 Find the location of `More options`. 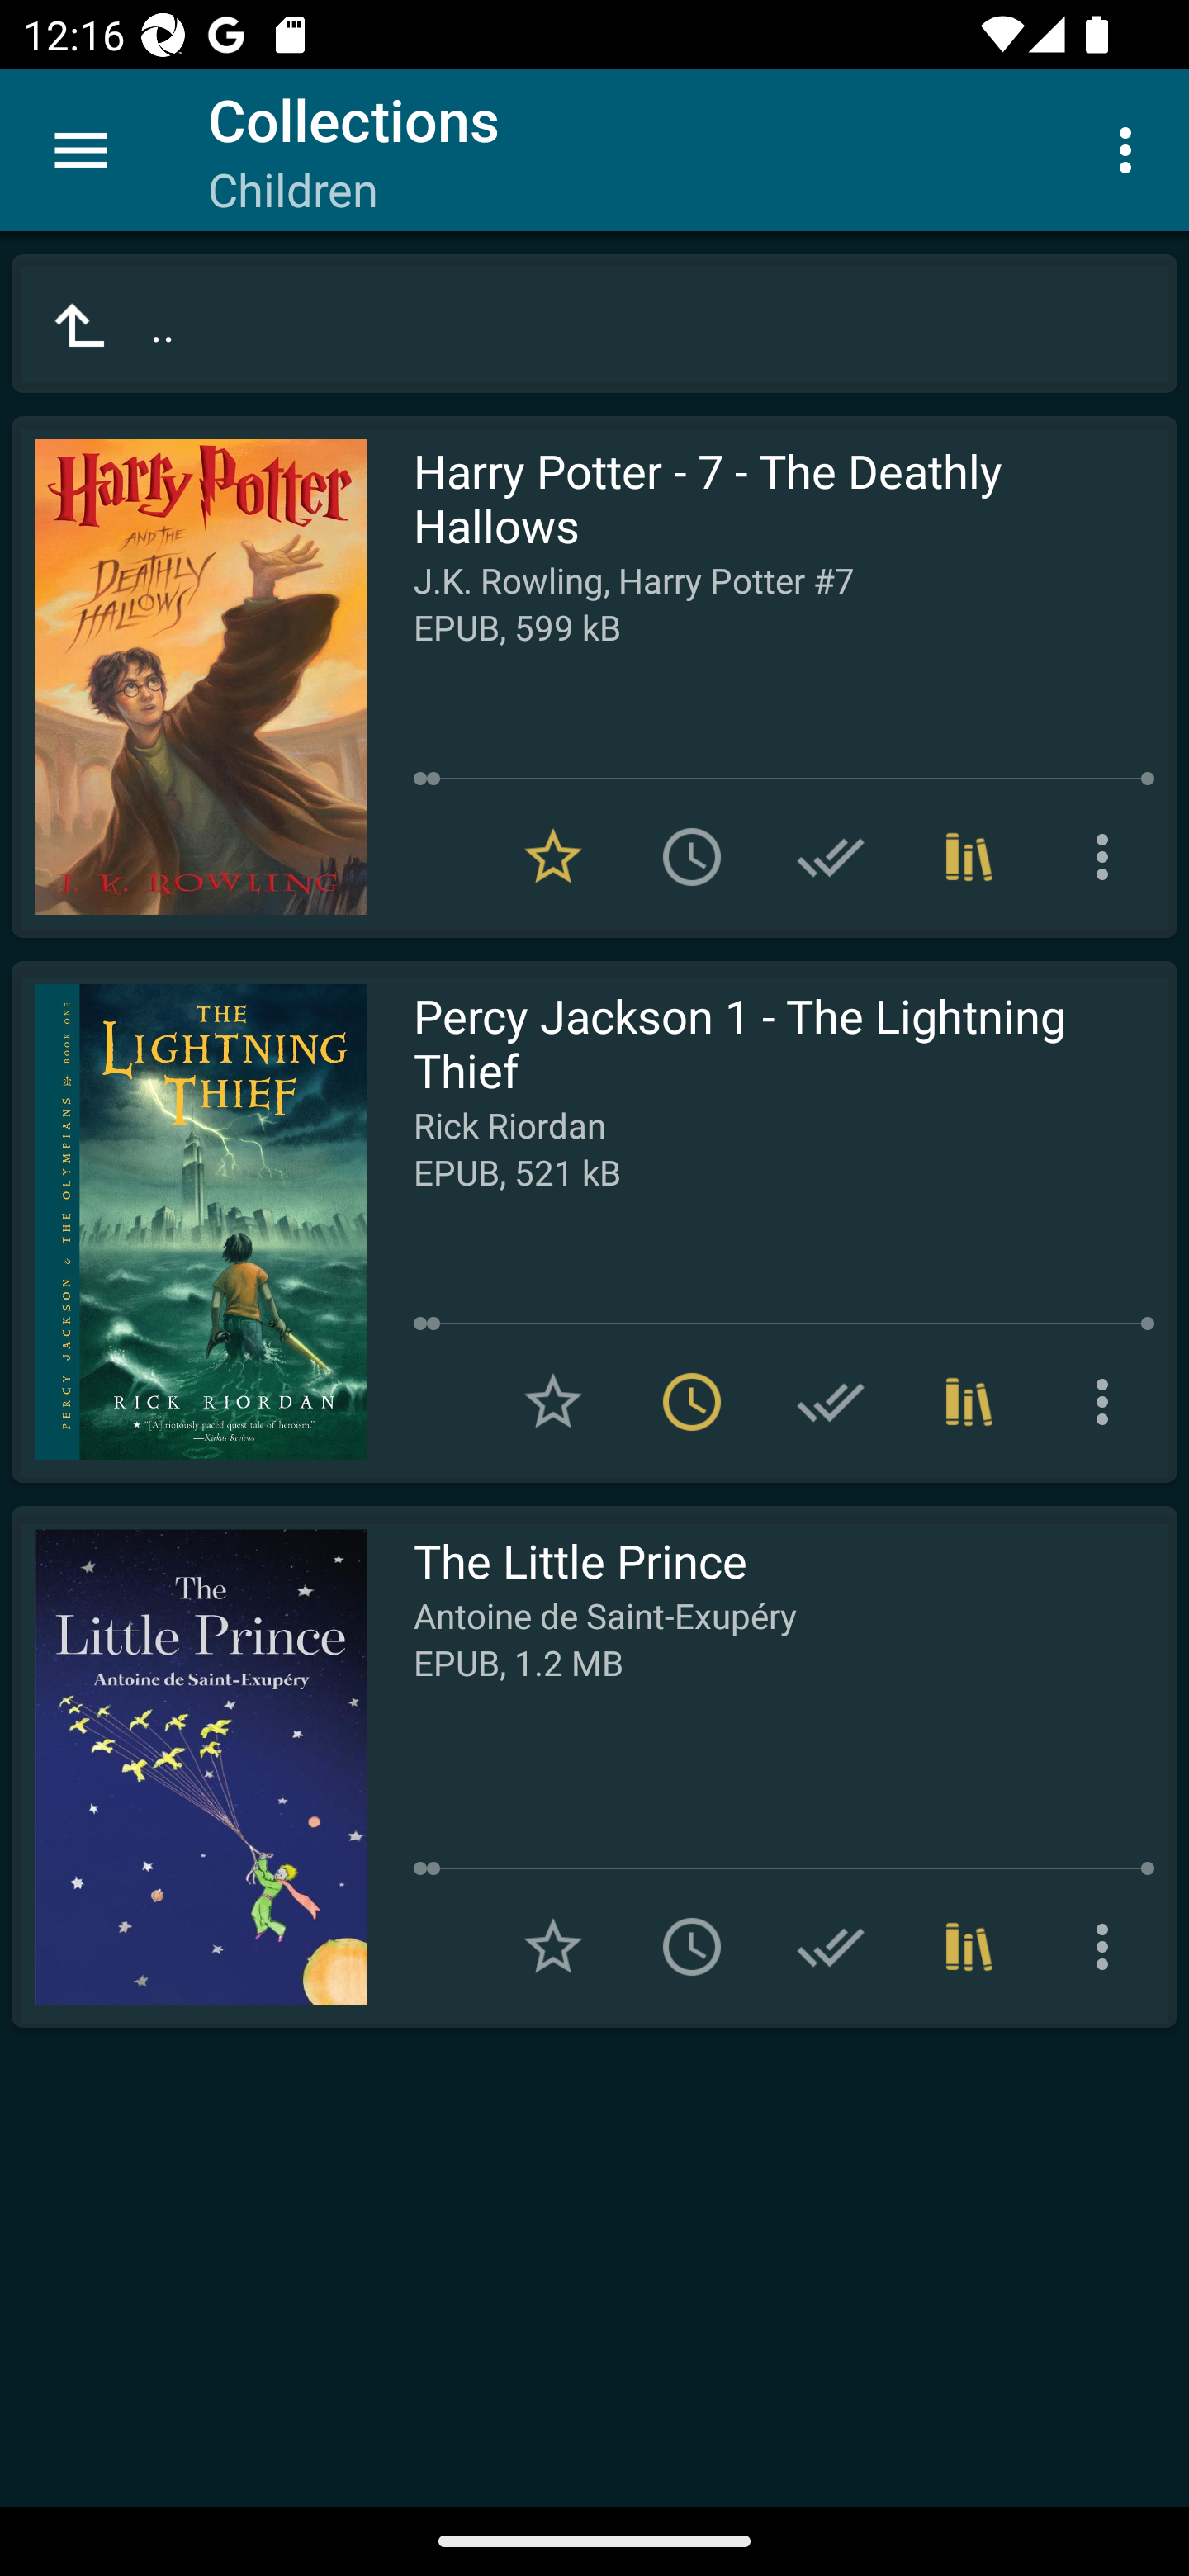

More options is located at coordinates (1131, 149).